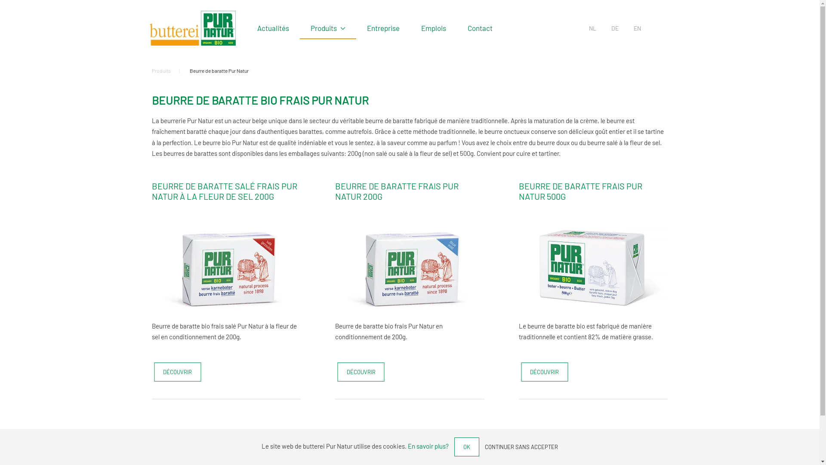 The image size is (826, 465). Describe the element at coordinates (328, 28) in the screenshot. I see `Produits` at that location.